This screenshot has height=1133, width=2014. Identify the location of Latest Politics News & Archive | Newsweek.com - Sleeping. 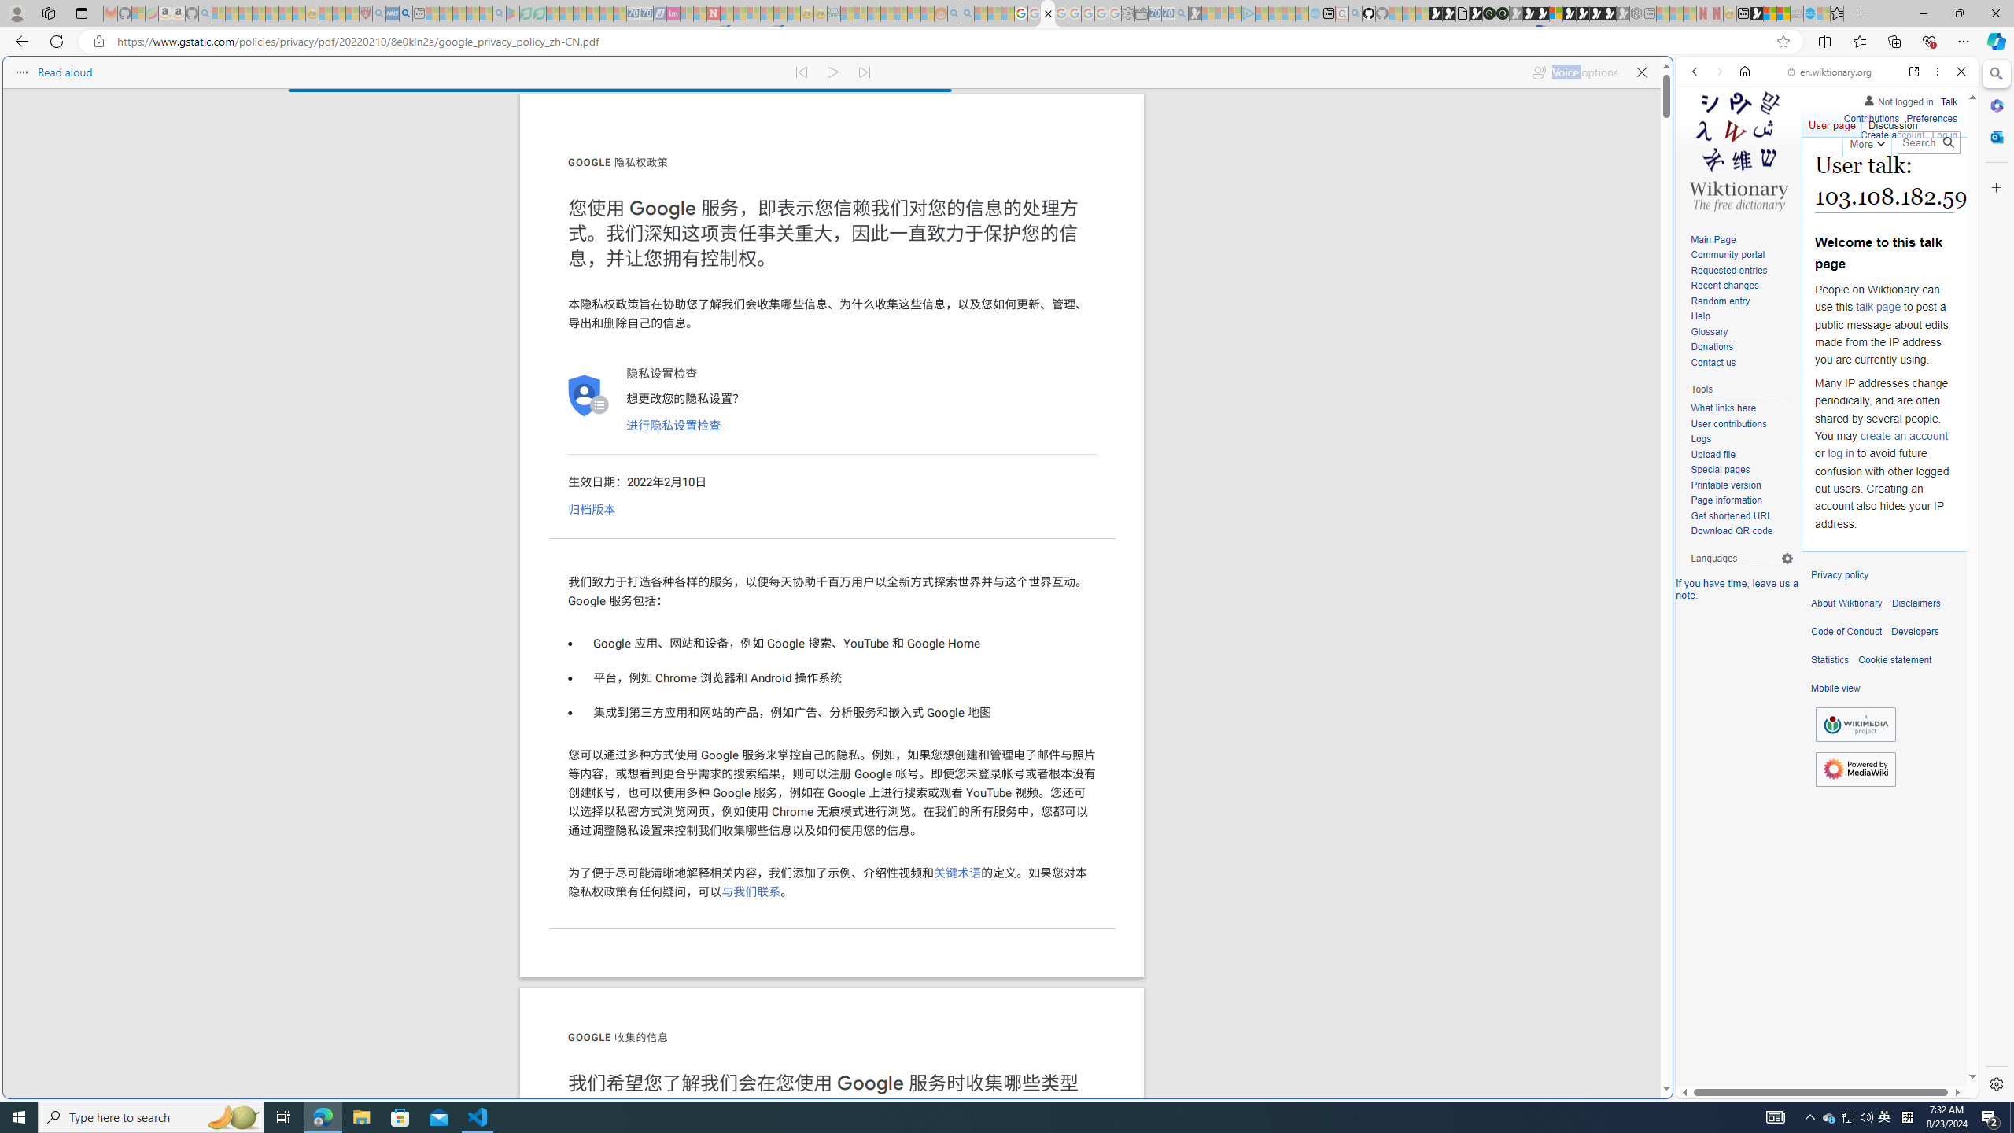
(714, 13).